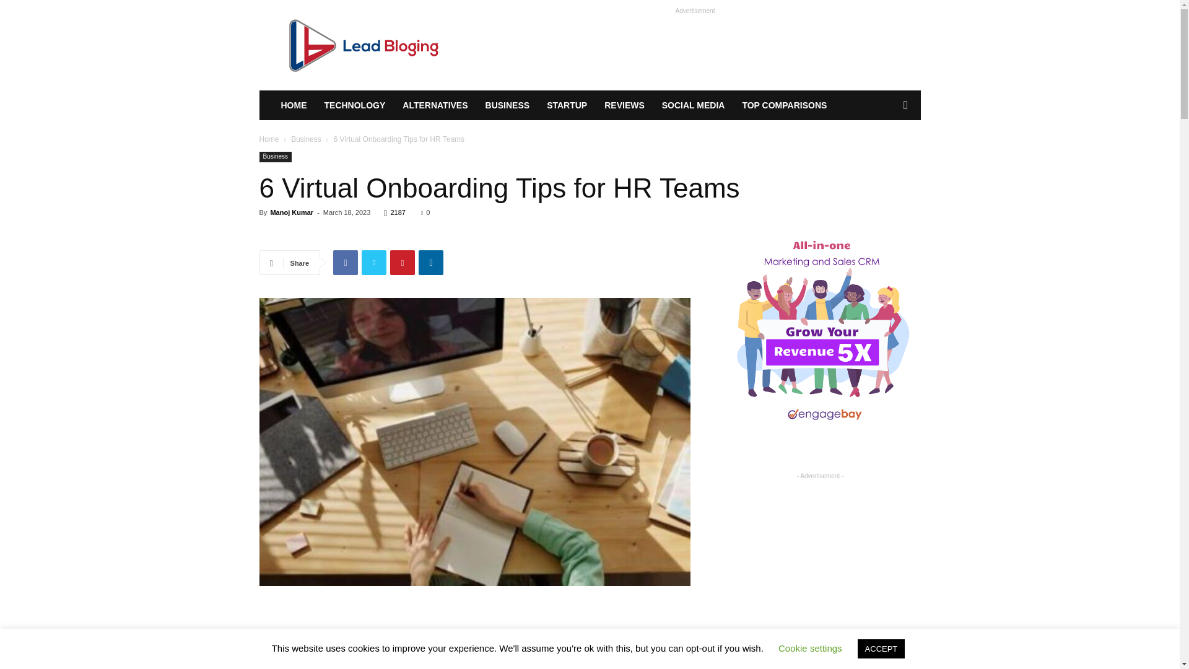 Image resolution: width=1189 pixels, height=669 pixels. What do you see at coordinates (886, 155) in the screenshot?
I see `Search` at bounding box center [886, 155].